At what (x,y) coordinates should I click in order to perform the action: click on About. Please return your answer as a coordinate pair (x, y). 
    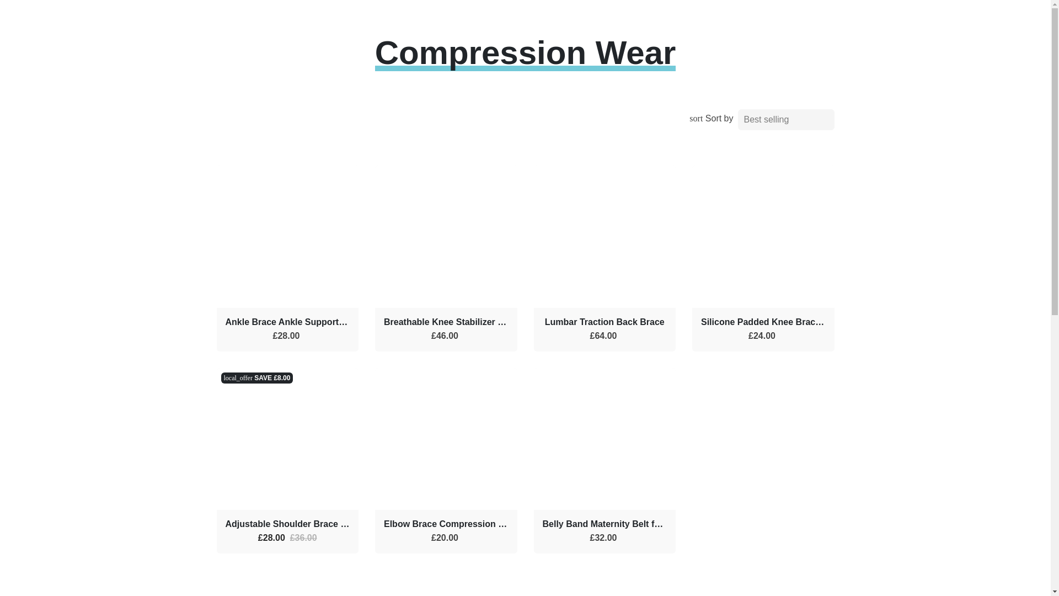
    Looking at the image, I should click on (406, 12).